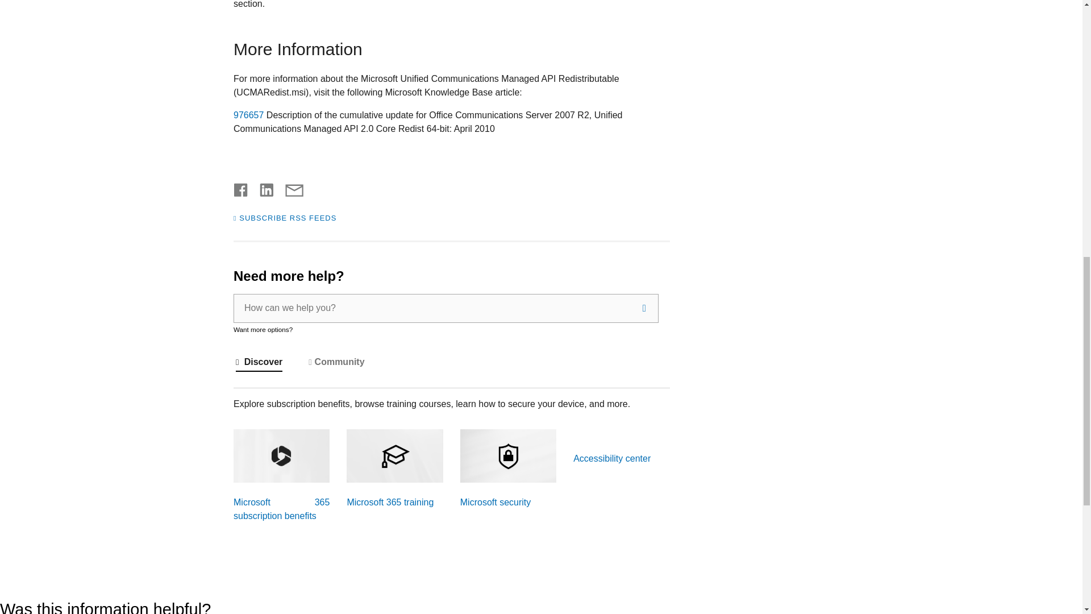  I want to click on Share on LinkedIn, so click(262, 188).